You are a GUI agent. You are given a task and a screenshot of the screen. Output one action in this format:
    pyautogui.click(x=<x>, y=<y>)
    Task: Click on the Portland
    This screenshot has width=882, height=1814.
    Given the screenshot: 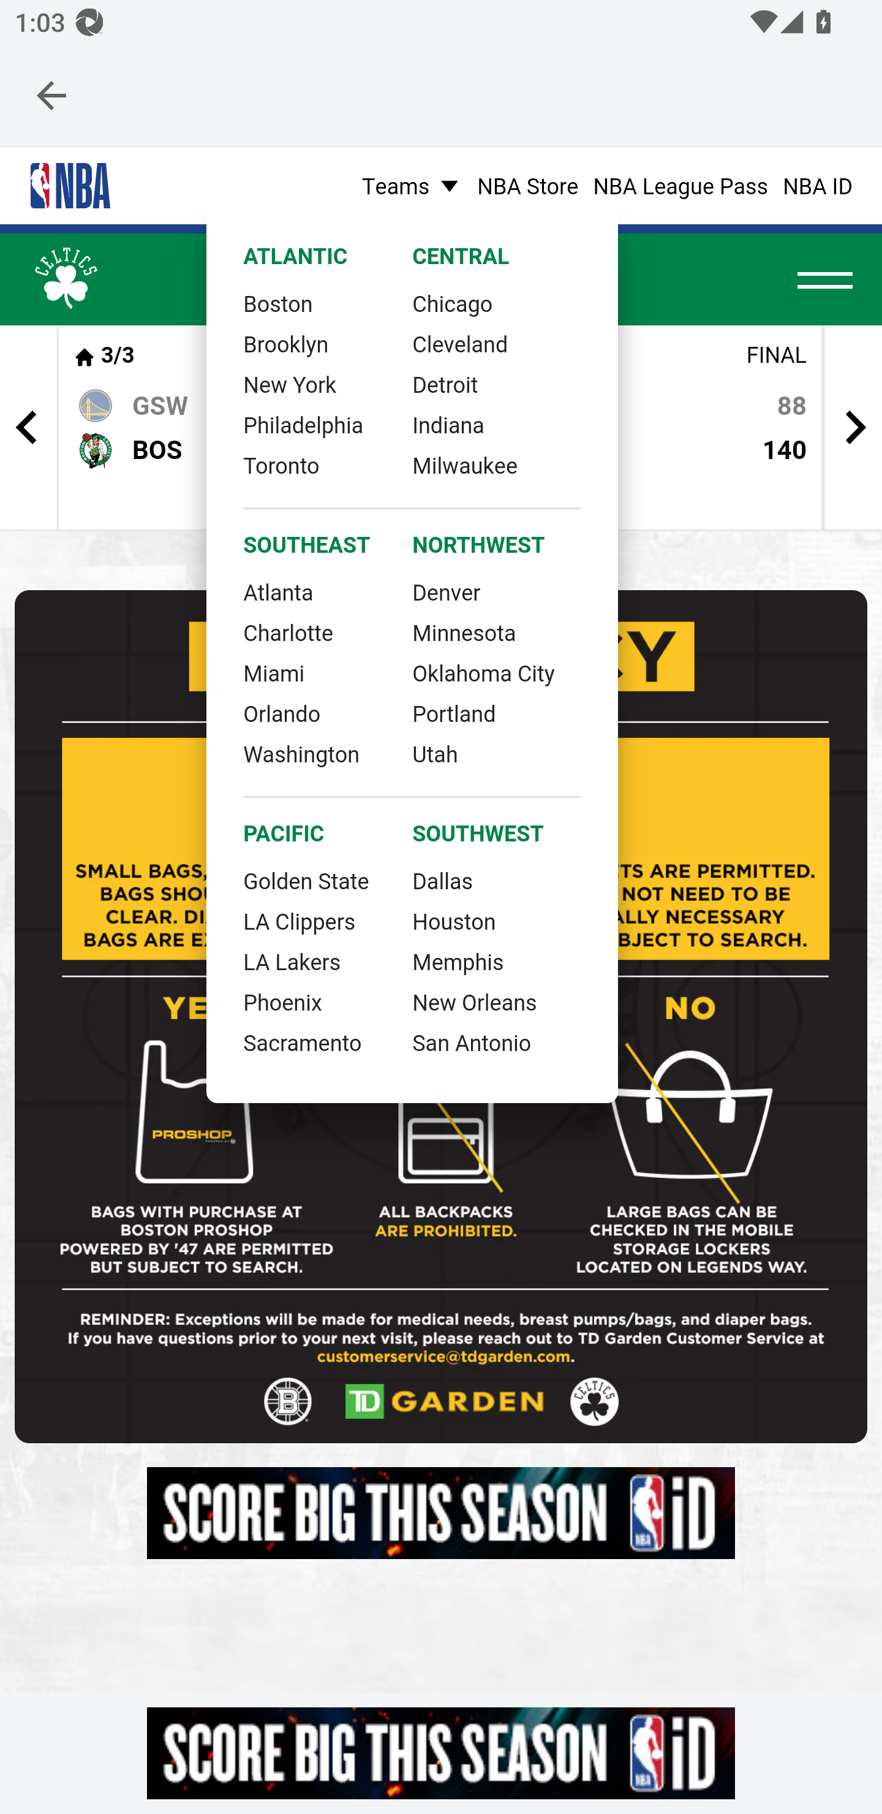 What is the action you would take?
    pyautogui.click(x=453, y=712)
    